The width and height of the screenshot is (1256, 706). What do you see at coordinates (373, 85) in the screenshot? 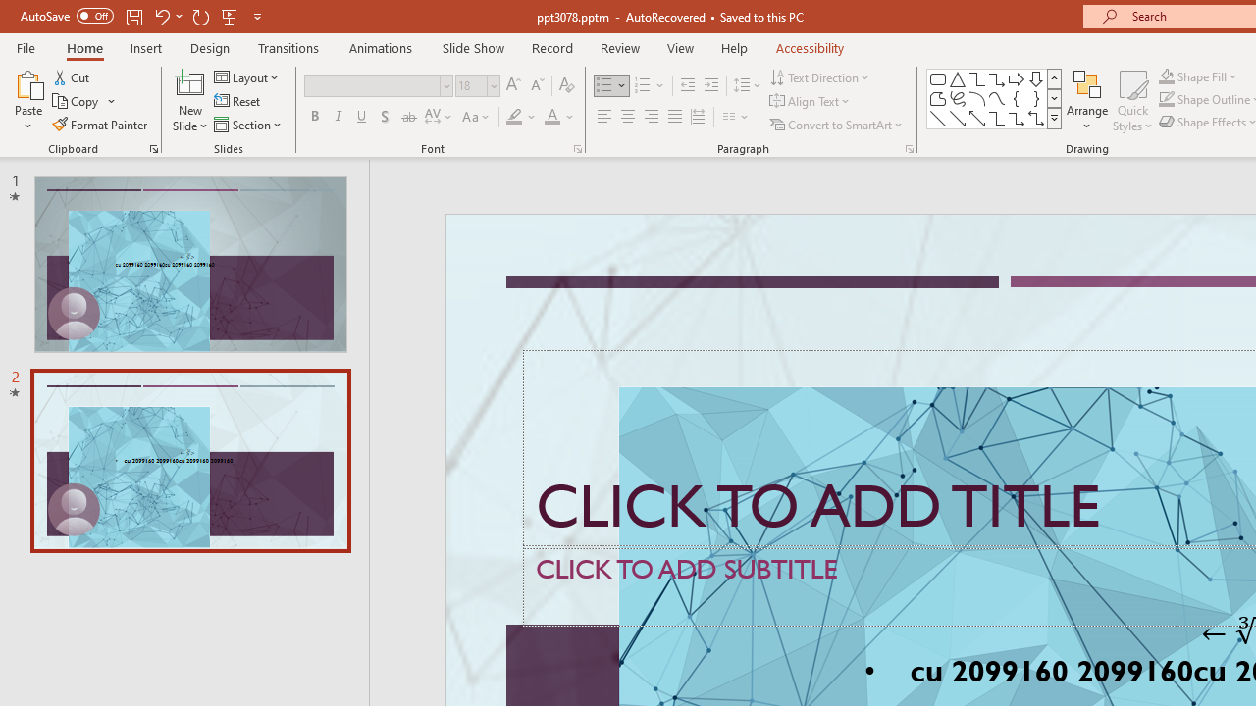
I see `Font` at bounding box center [373, 85].